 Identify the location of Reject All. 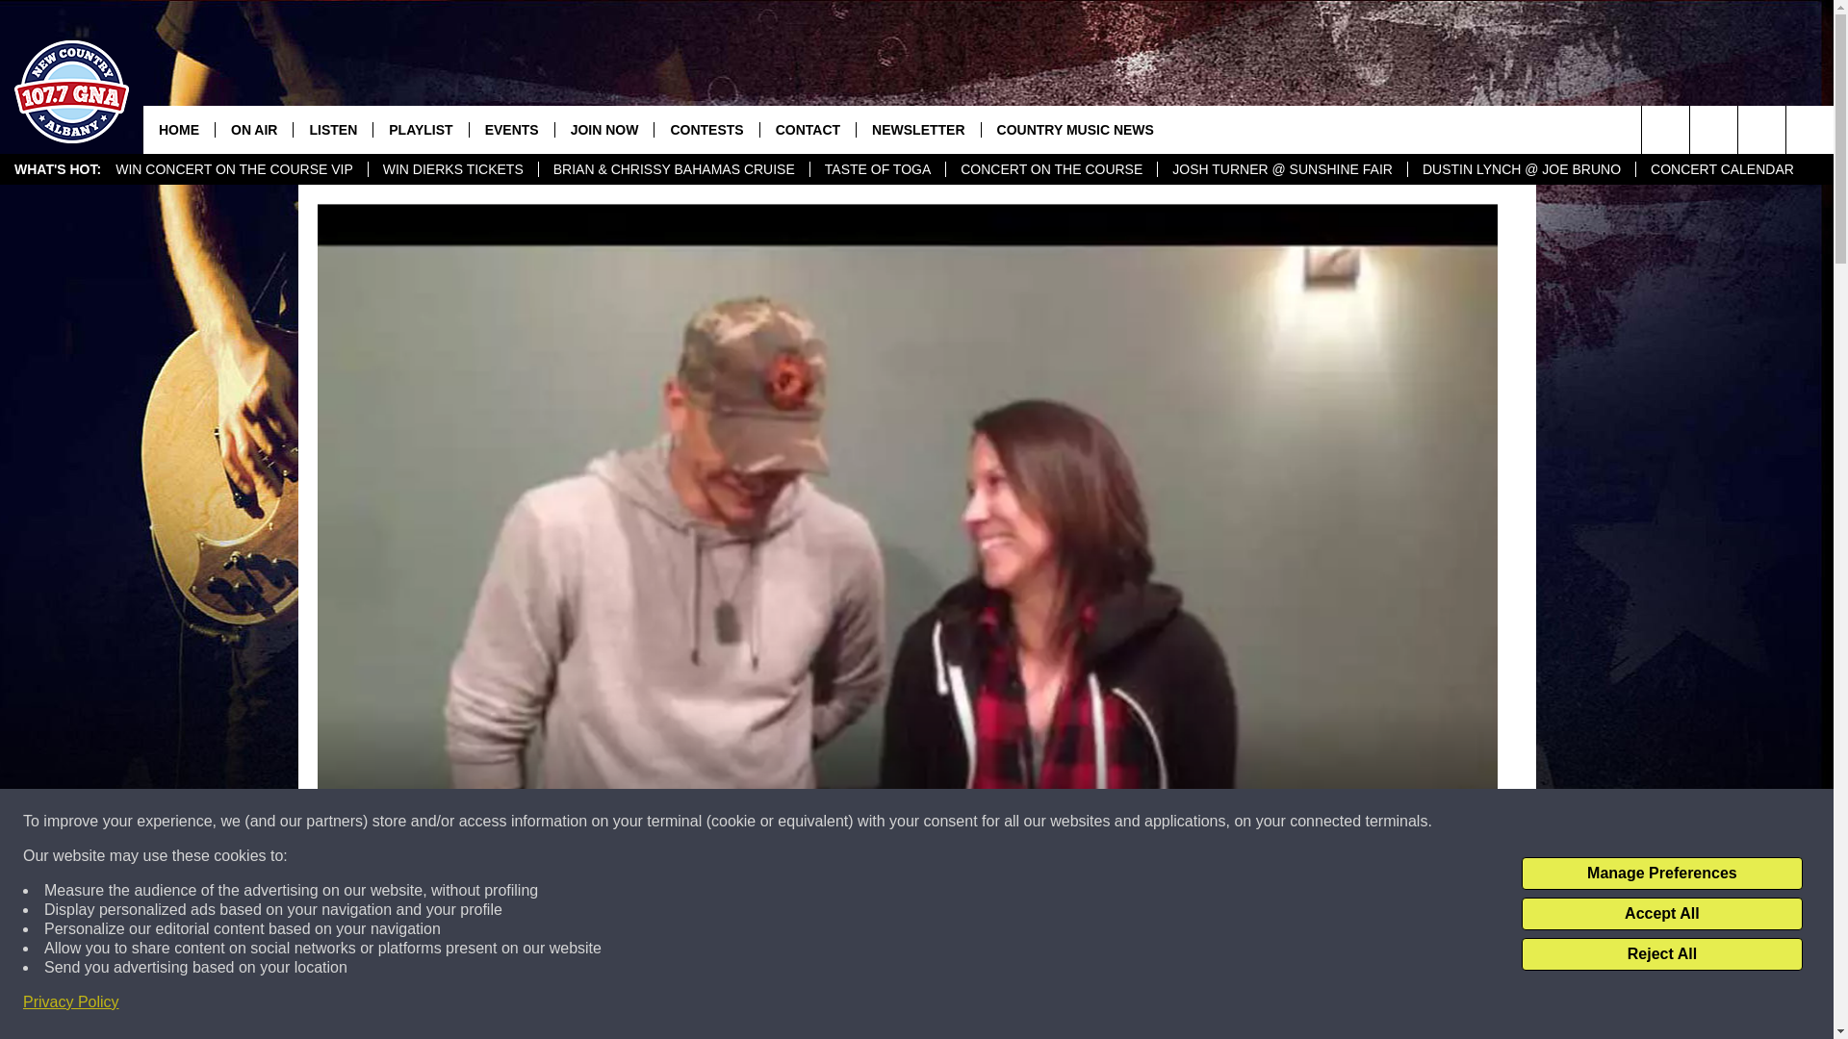
(1661, 954).